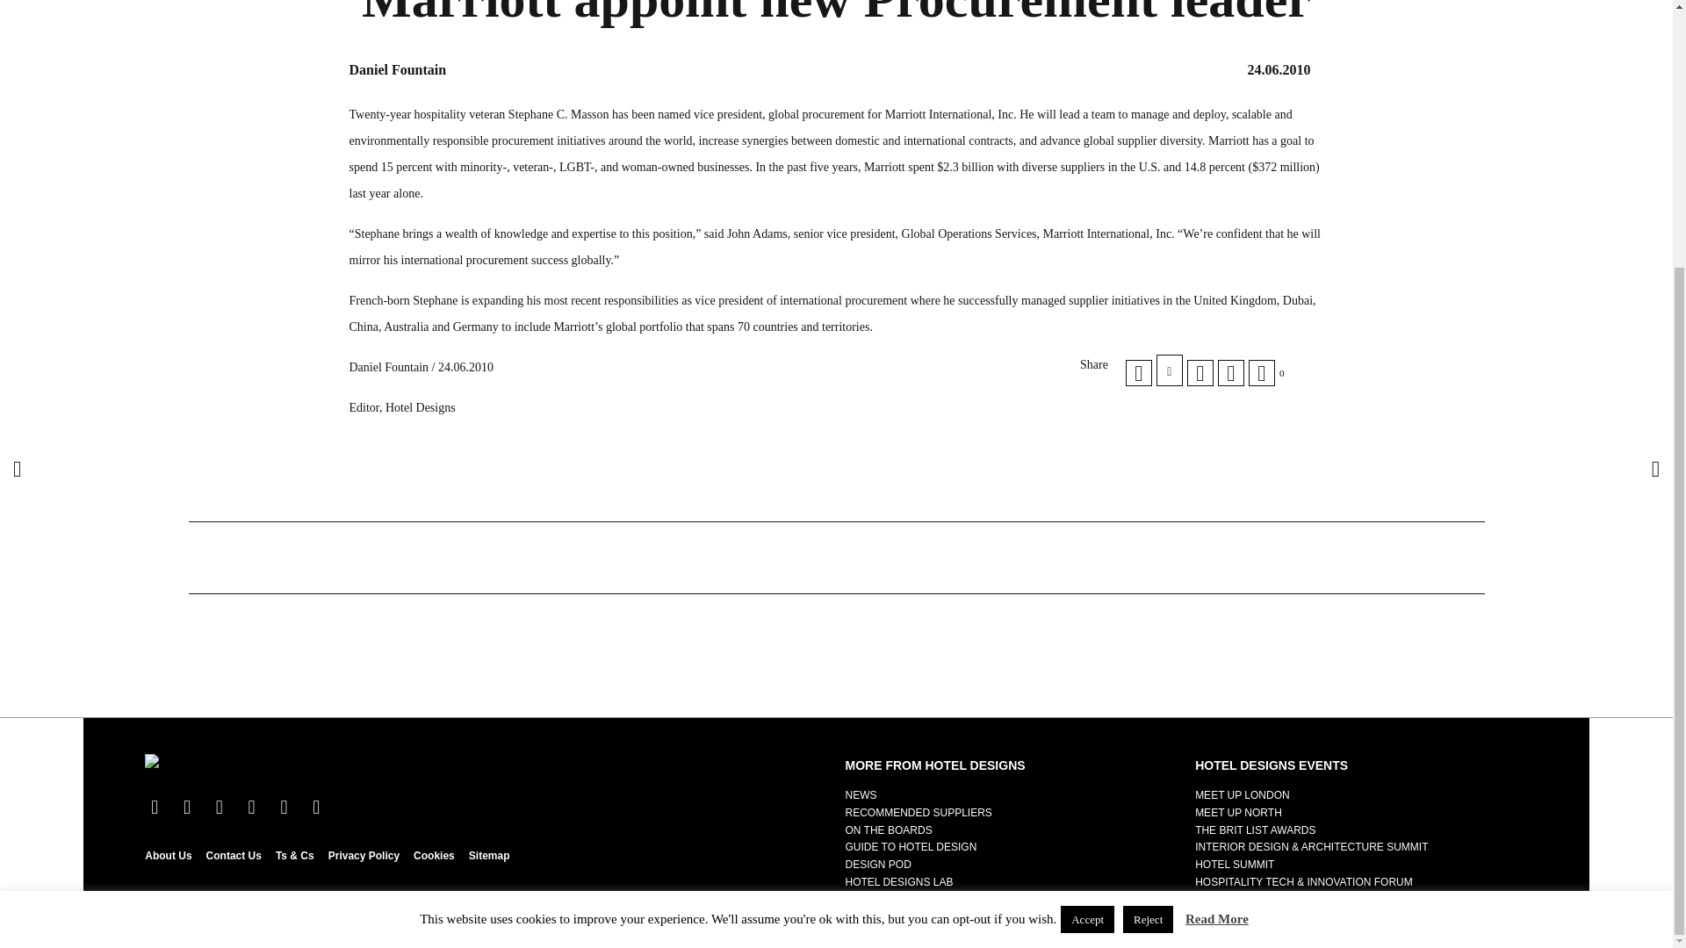 The image size is (1686, 948). I want to click on Marriott appoint new Procurement leader, so click(1200, 372).